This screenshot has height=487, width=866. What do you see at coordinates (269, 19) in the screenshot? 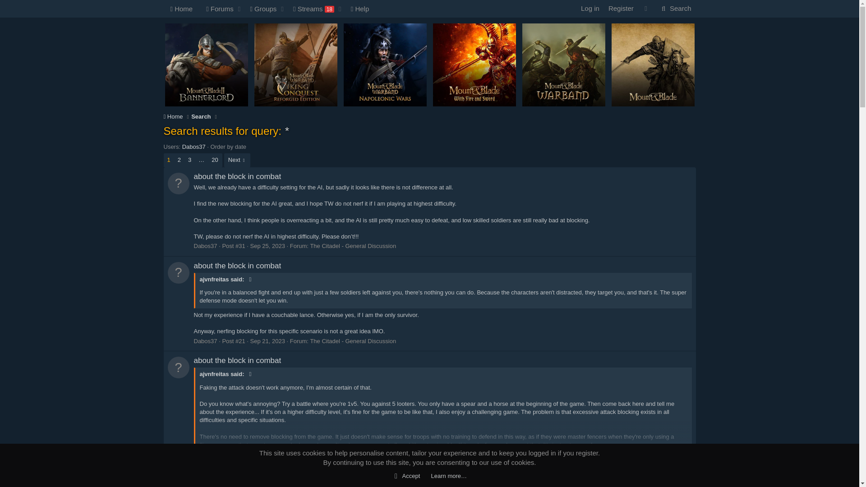
I see `Log in` at bounding box center [269, 19].